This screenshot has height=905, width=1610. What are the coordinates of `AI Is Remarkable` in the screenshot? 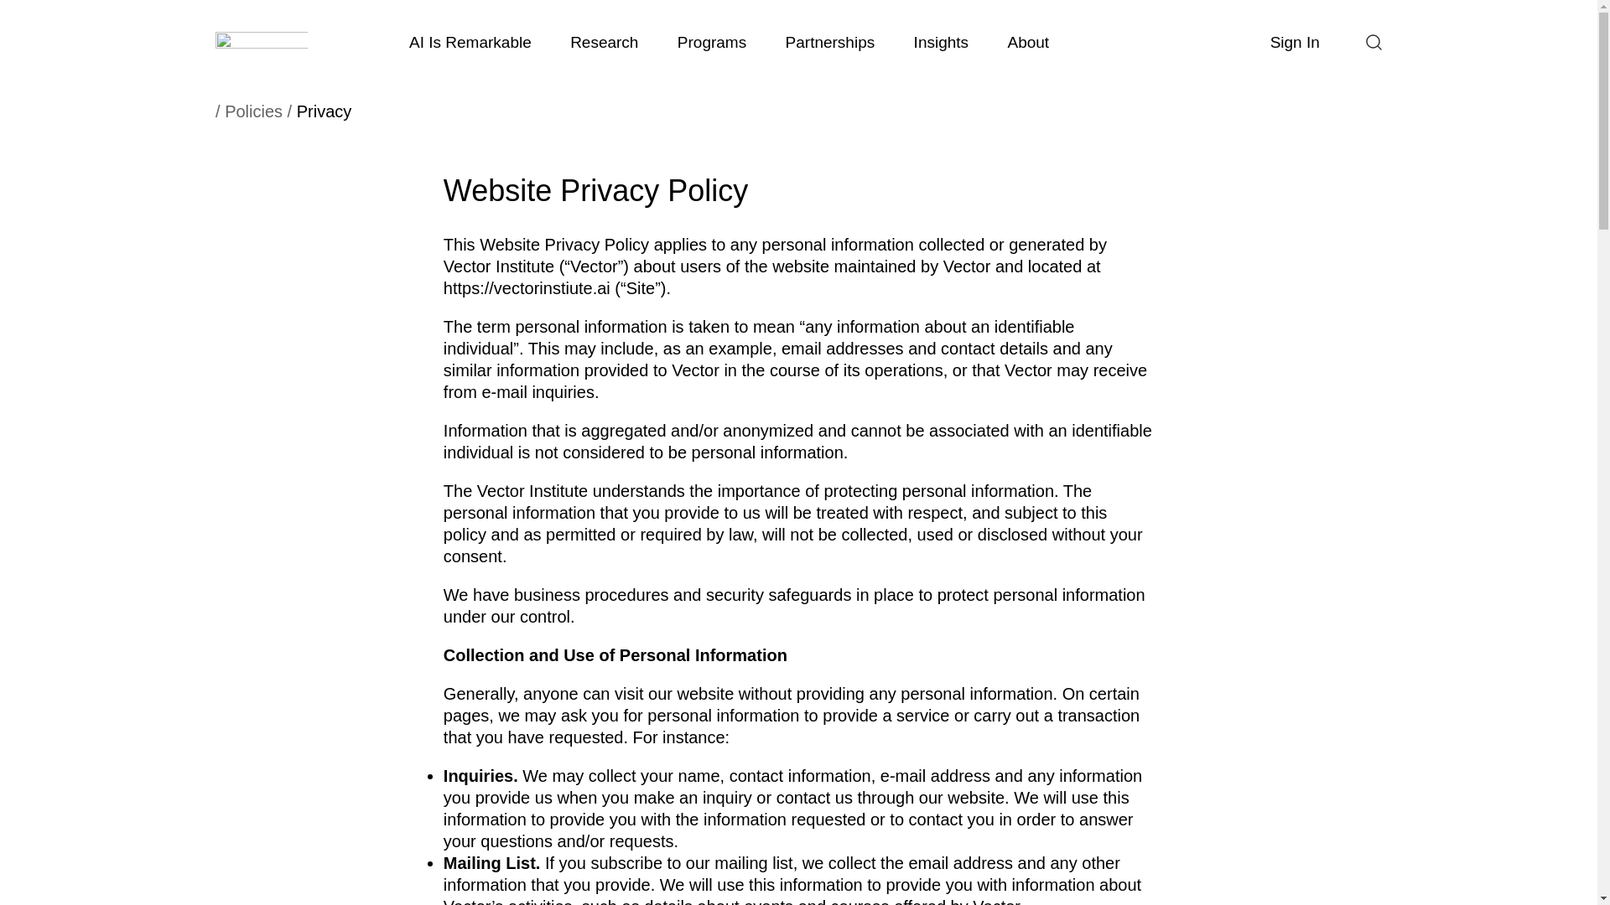 It's located at (470, 42).